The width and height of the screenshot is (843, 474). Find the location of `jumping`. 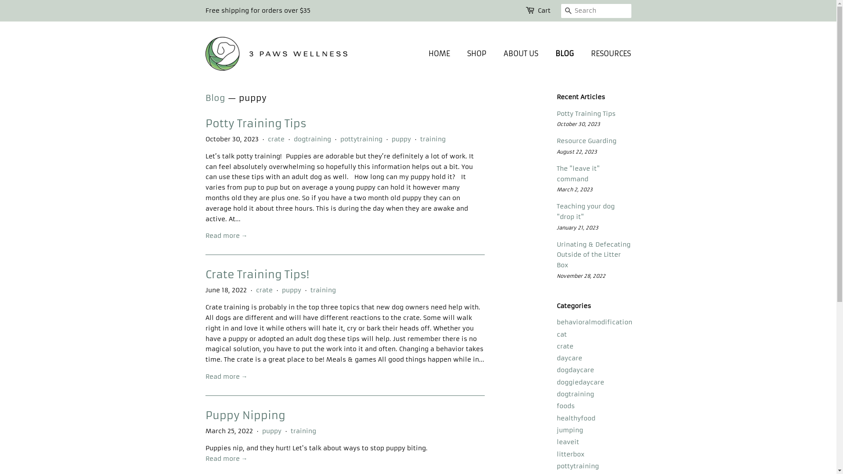

jumping is located at coordinates (570, 430).